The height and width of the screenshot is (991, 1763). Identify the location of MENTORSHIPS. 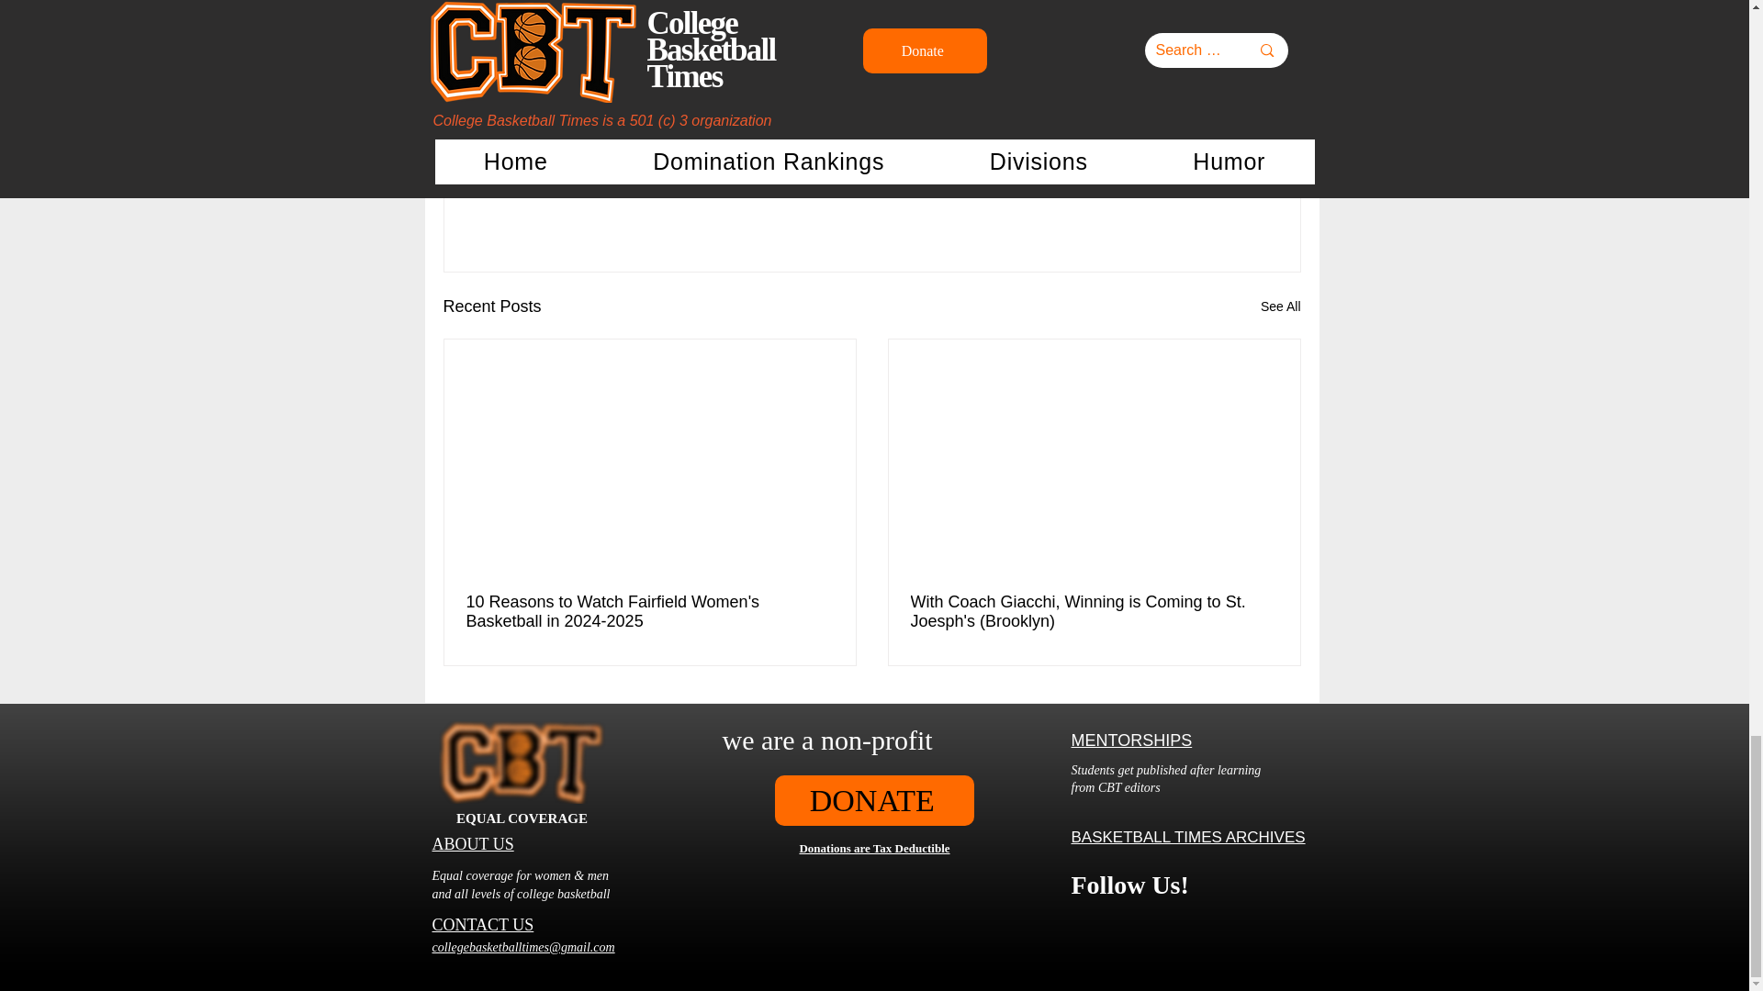
(1130, 740).